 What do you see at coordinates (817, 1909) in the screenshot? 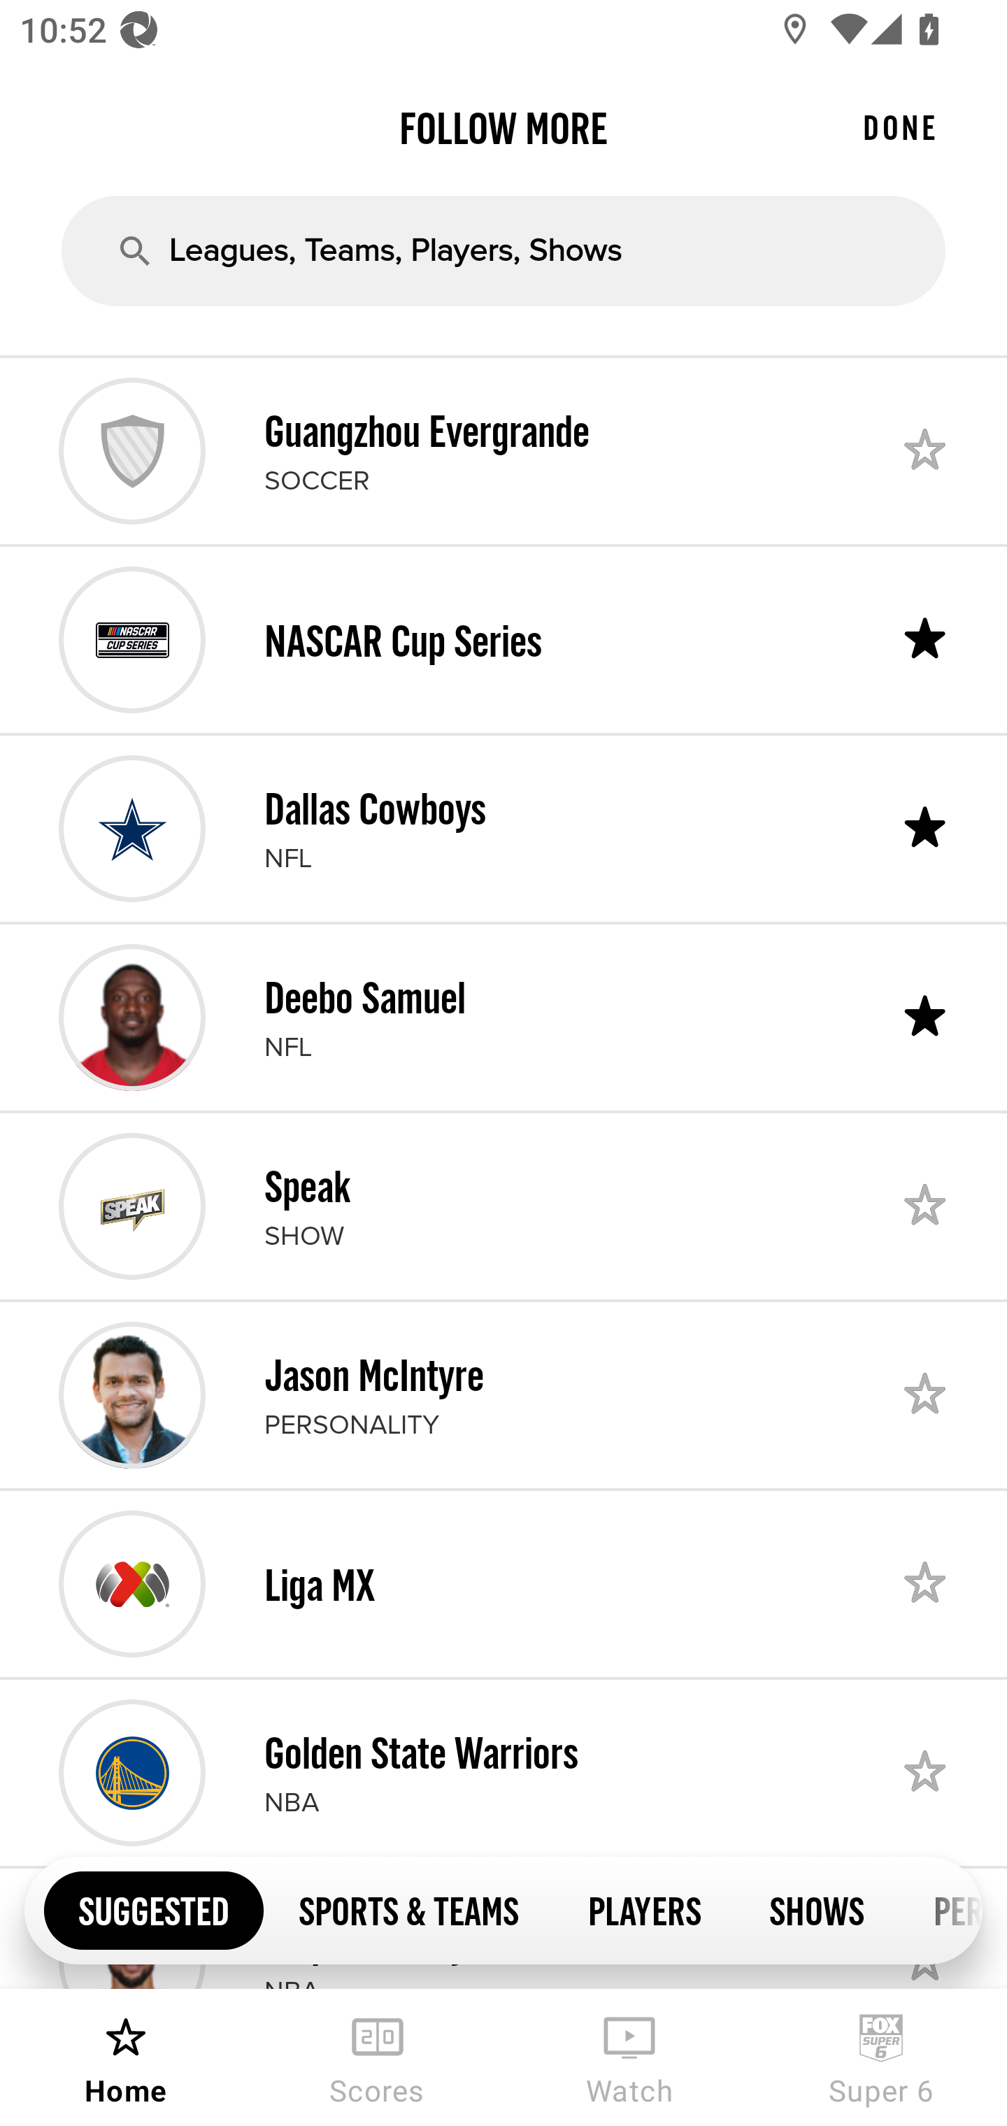
I see `SHOWS` at bounding box center [817, 1909].